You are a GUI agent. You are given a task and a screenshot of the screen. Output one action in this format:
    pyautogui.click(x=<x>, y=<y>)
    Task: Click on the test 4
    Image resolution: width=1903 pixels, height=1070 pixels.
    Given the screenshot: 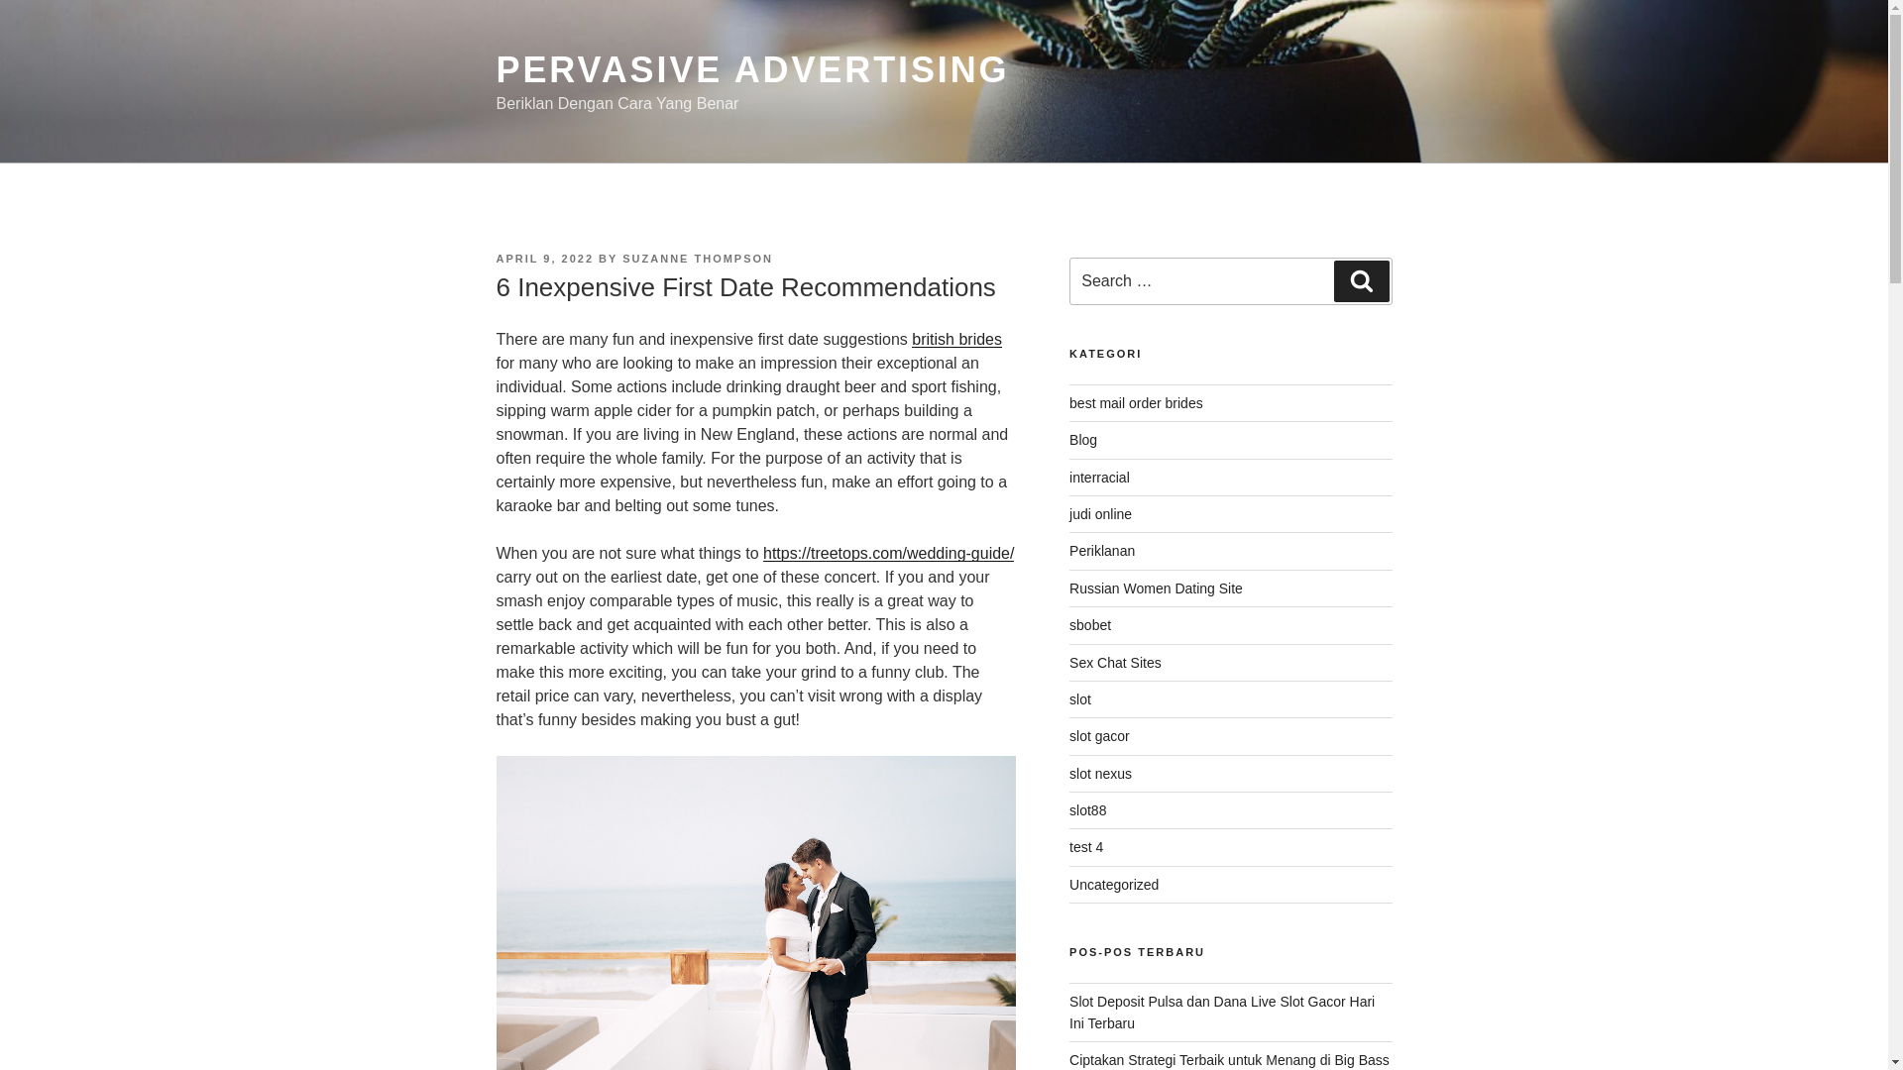 What is the action you would take?
    pyautogui.click(x=1086, y=846)
    